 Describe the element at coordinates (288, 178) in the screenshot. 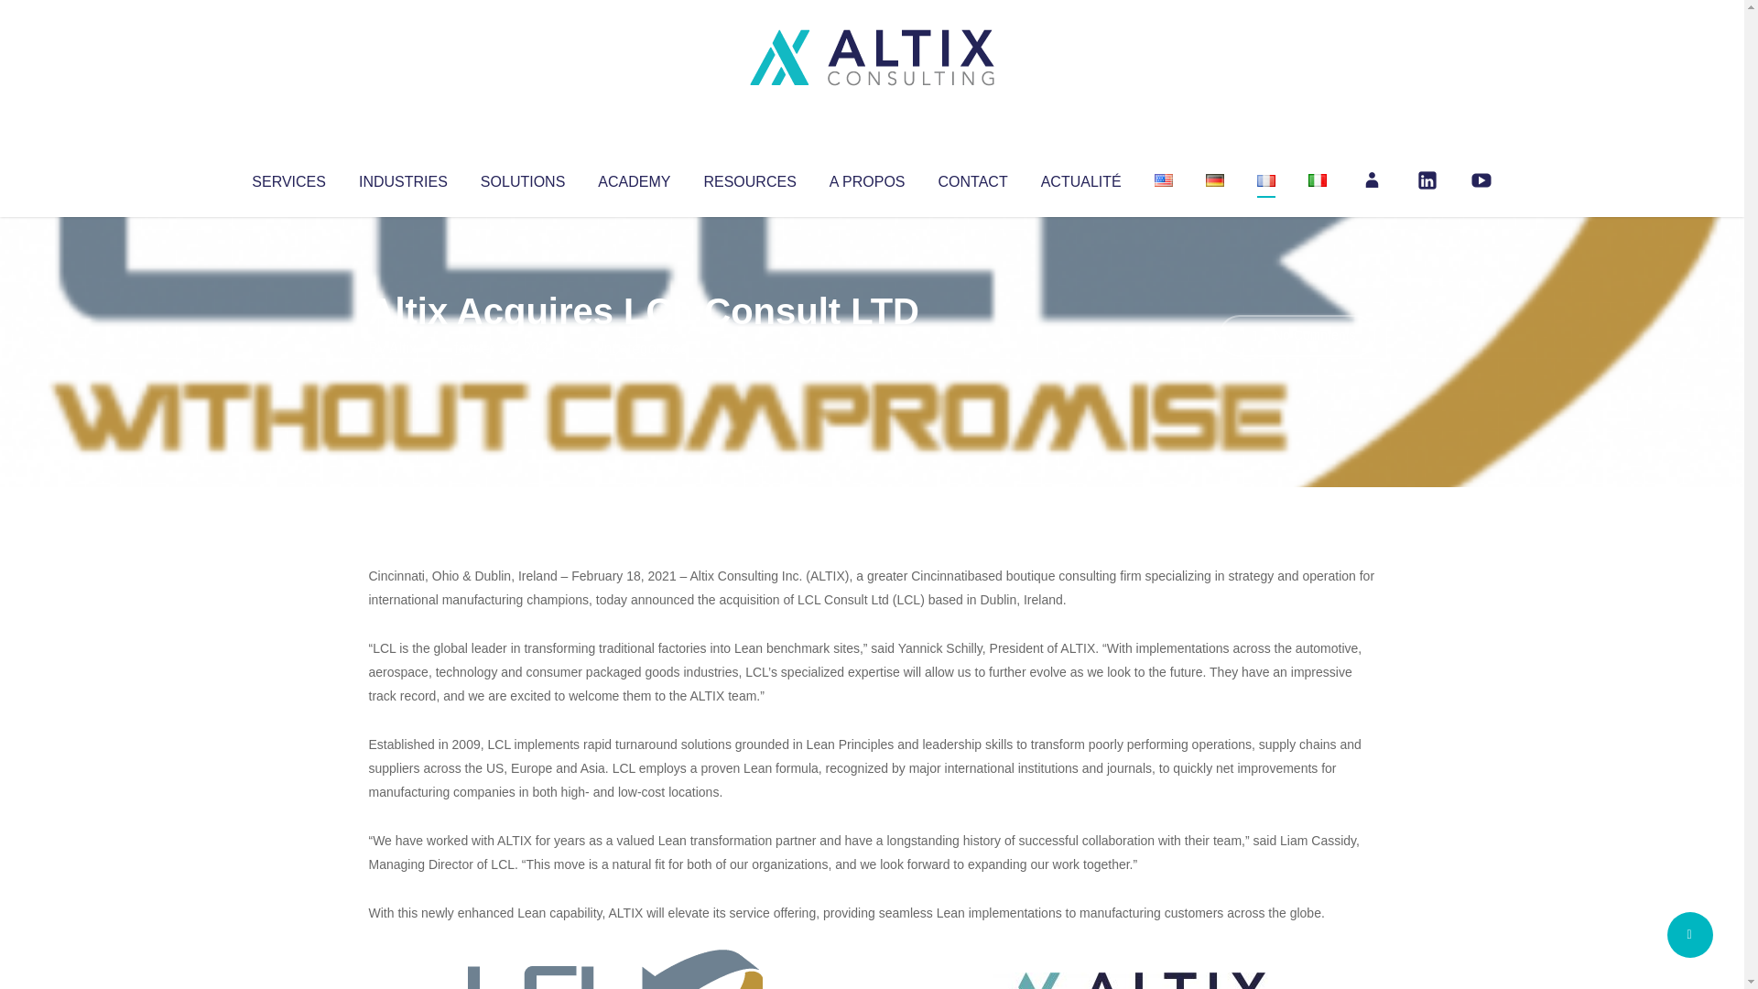

I see `SERVICES` at that location.